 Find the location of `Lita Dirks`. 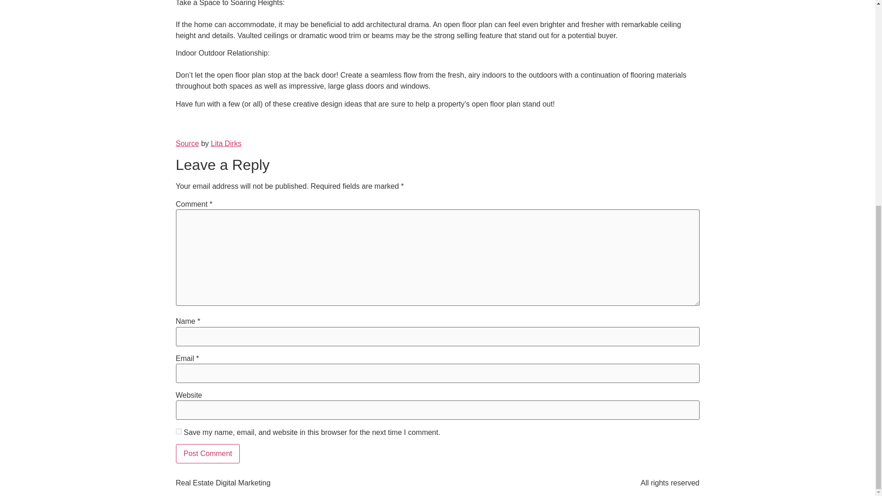

Lita Dirks is located at coordinates (226, 143).